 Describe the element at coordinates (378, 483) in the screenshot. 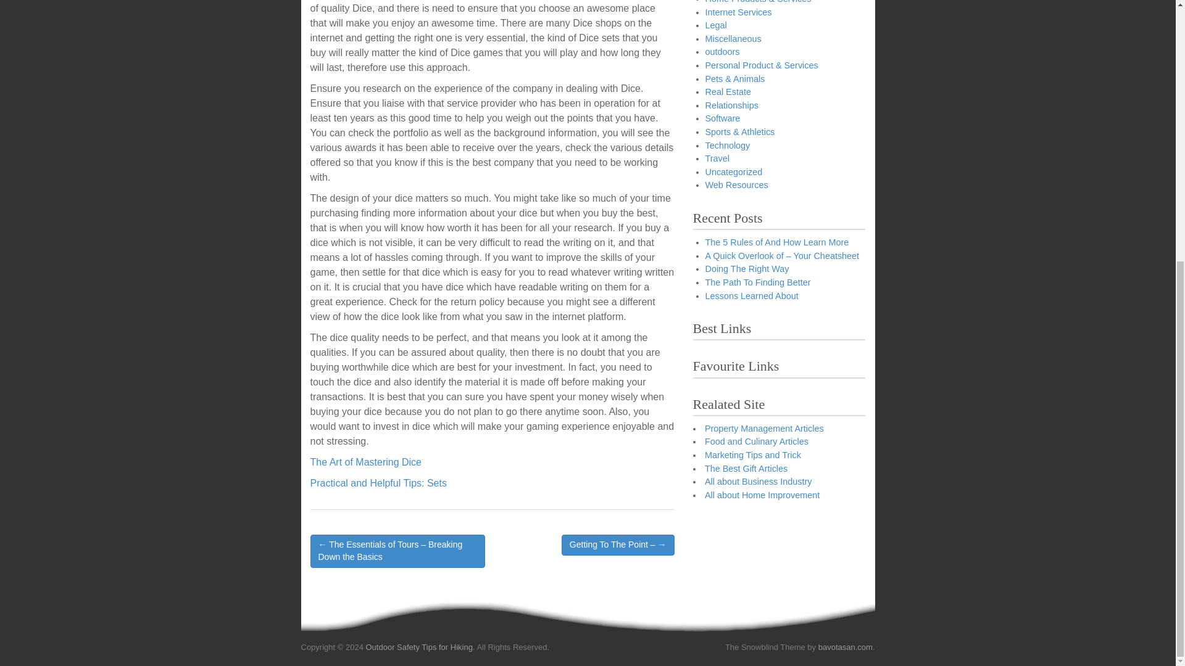

I see `Practical and Helpful Tips: Sets` at that location.